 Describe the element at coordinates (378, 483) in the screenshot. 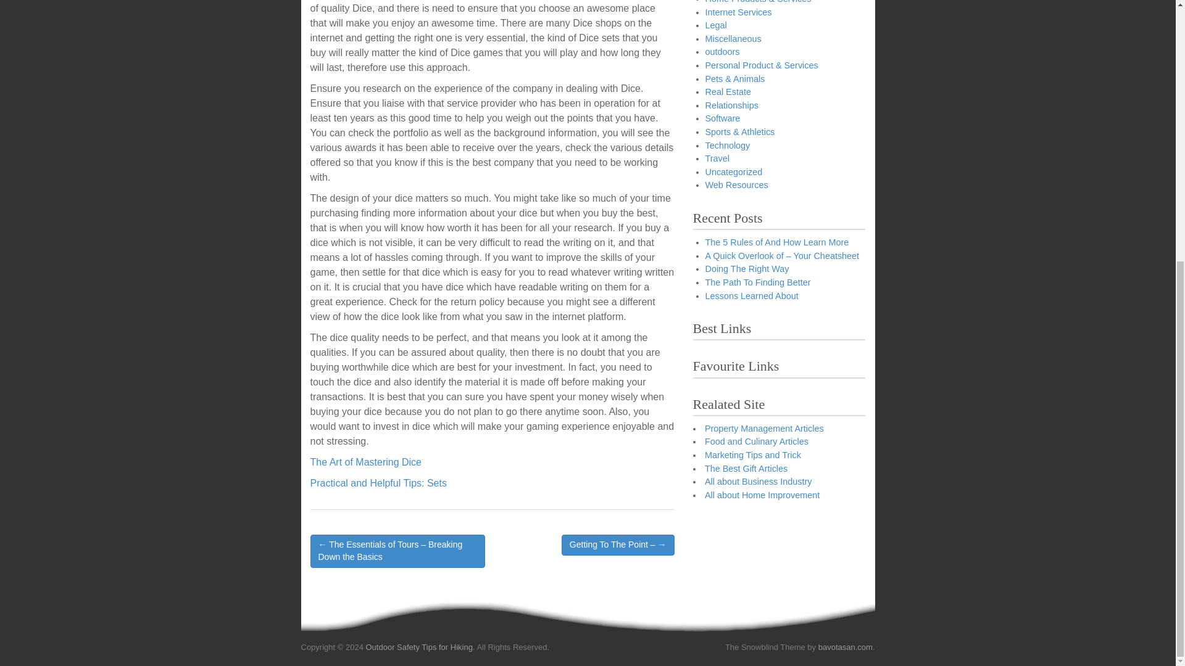

I see `Practical and Helpful Tips: Sets` at that location.